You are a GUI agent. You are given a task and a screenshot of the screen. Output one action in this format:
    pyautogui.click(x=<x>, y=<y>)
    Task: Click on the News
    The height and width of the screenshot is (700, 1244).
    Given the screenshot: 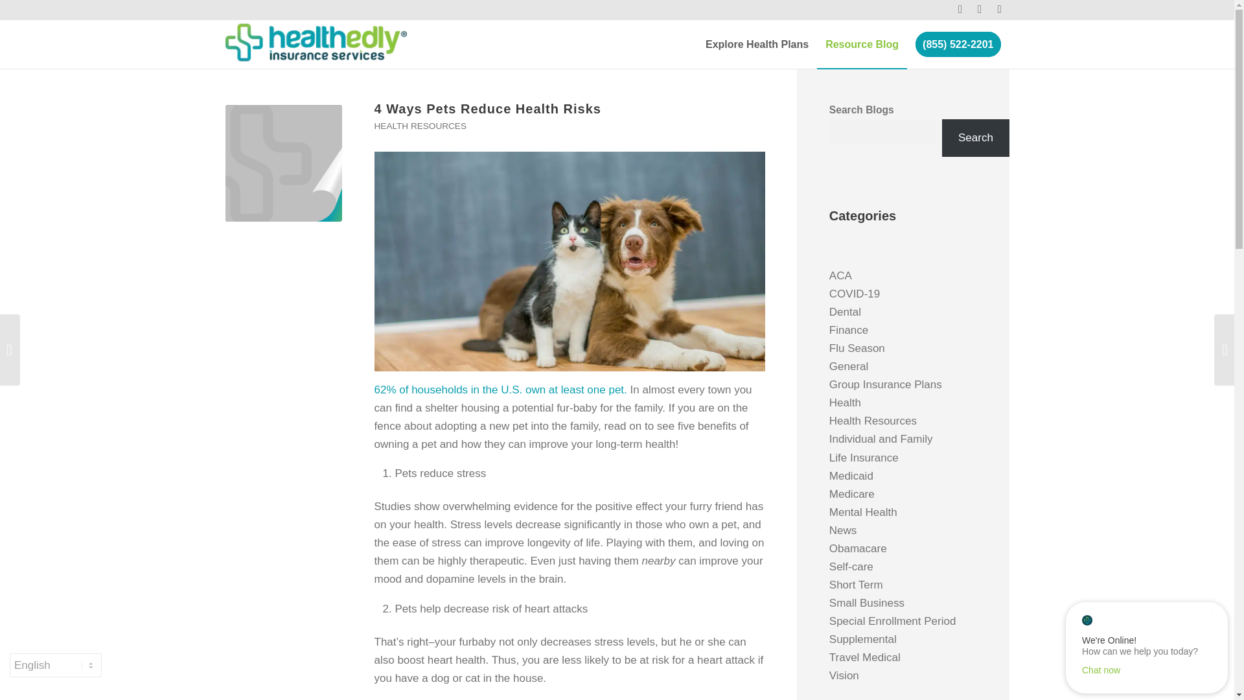 What is the action you would take?
    pyautogui.click(x=843, y=530)
    